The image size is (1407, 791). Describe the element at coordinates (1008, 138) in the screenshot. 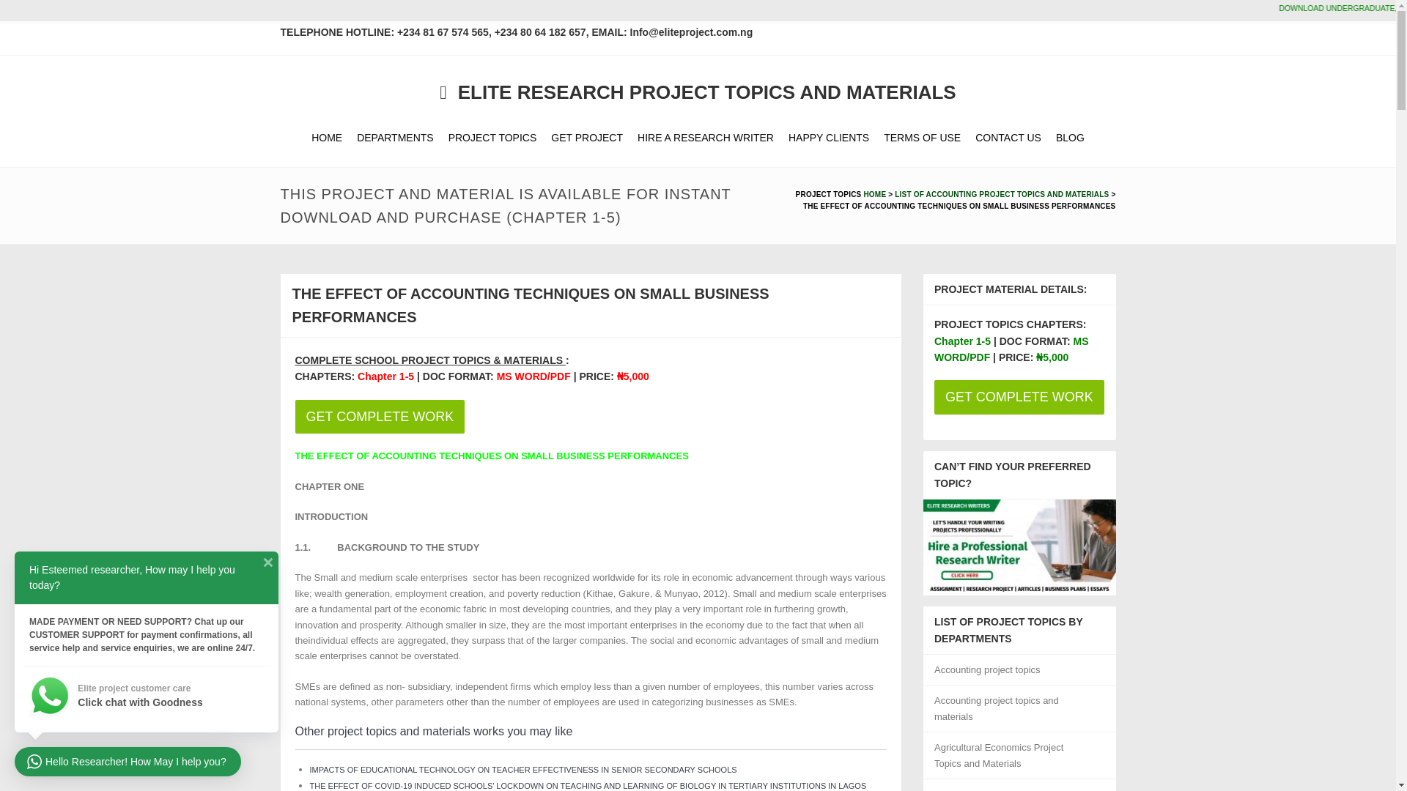

I see `CONTACT US` at that location.